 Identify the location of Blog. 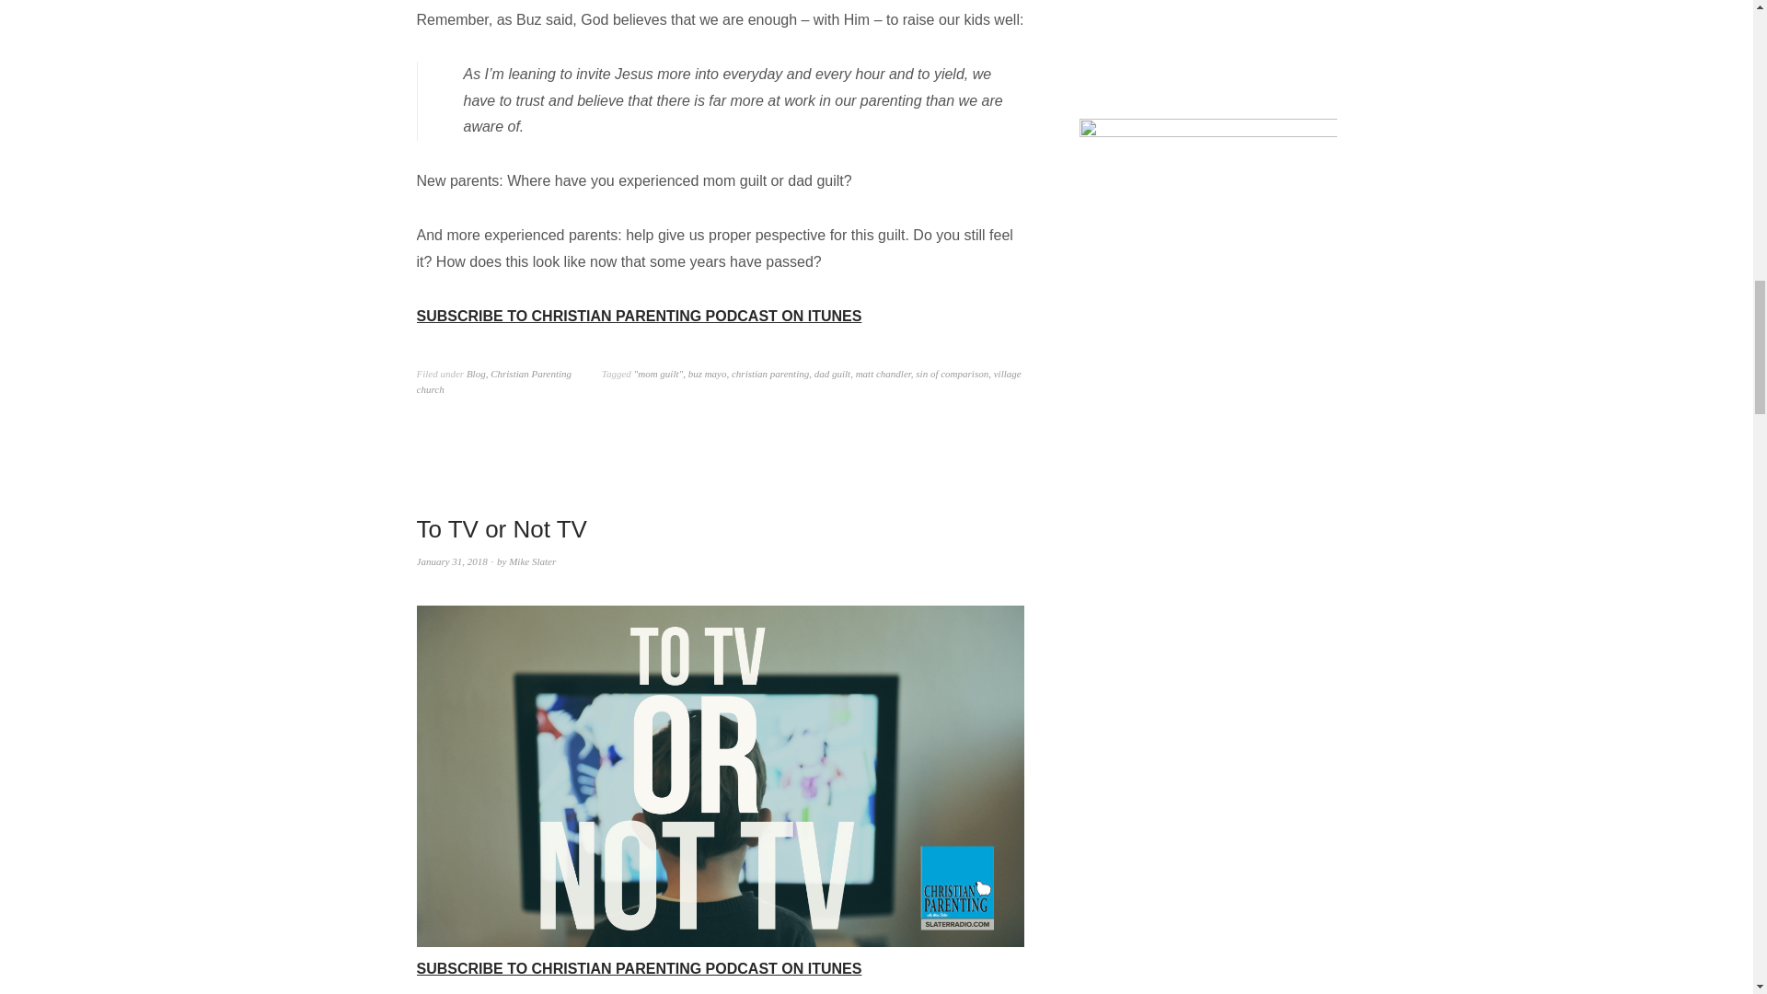
(476, 373).